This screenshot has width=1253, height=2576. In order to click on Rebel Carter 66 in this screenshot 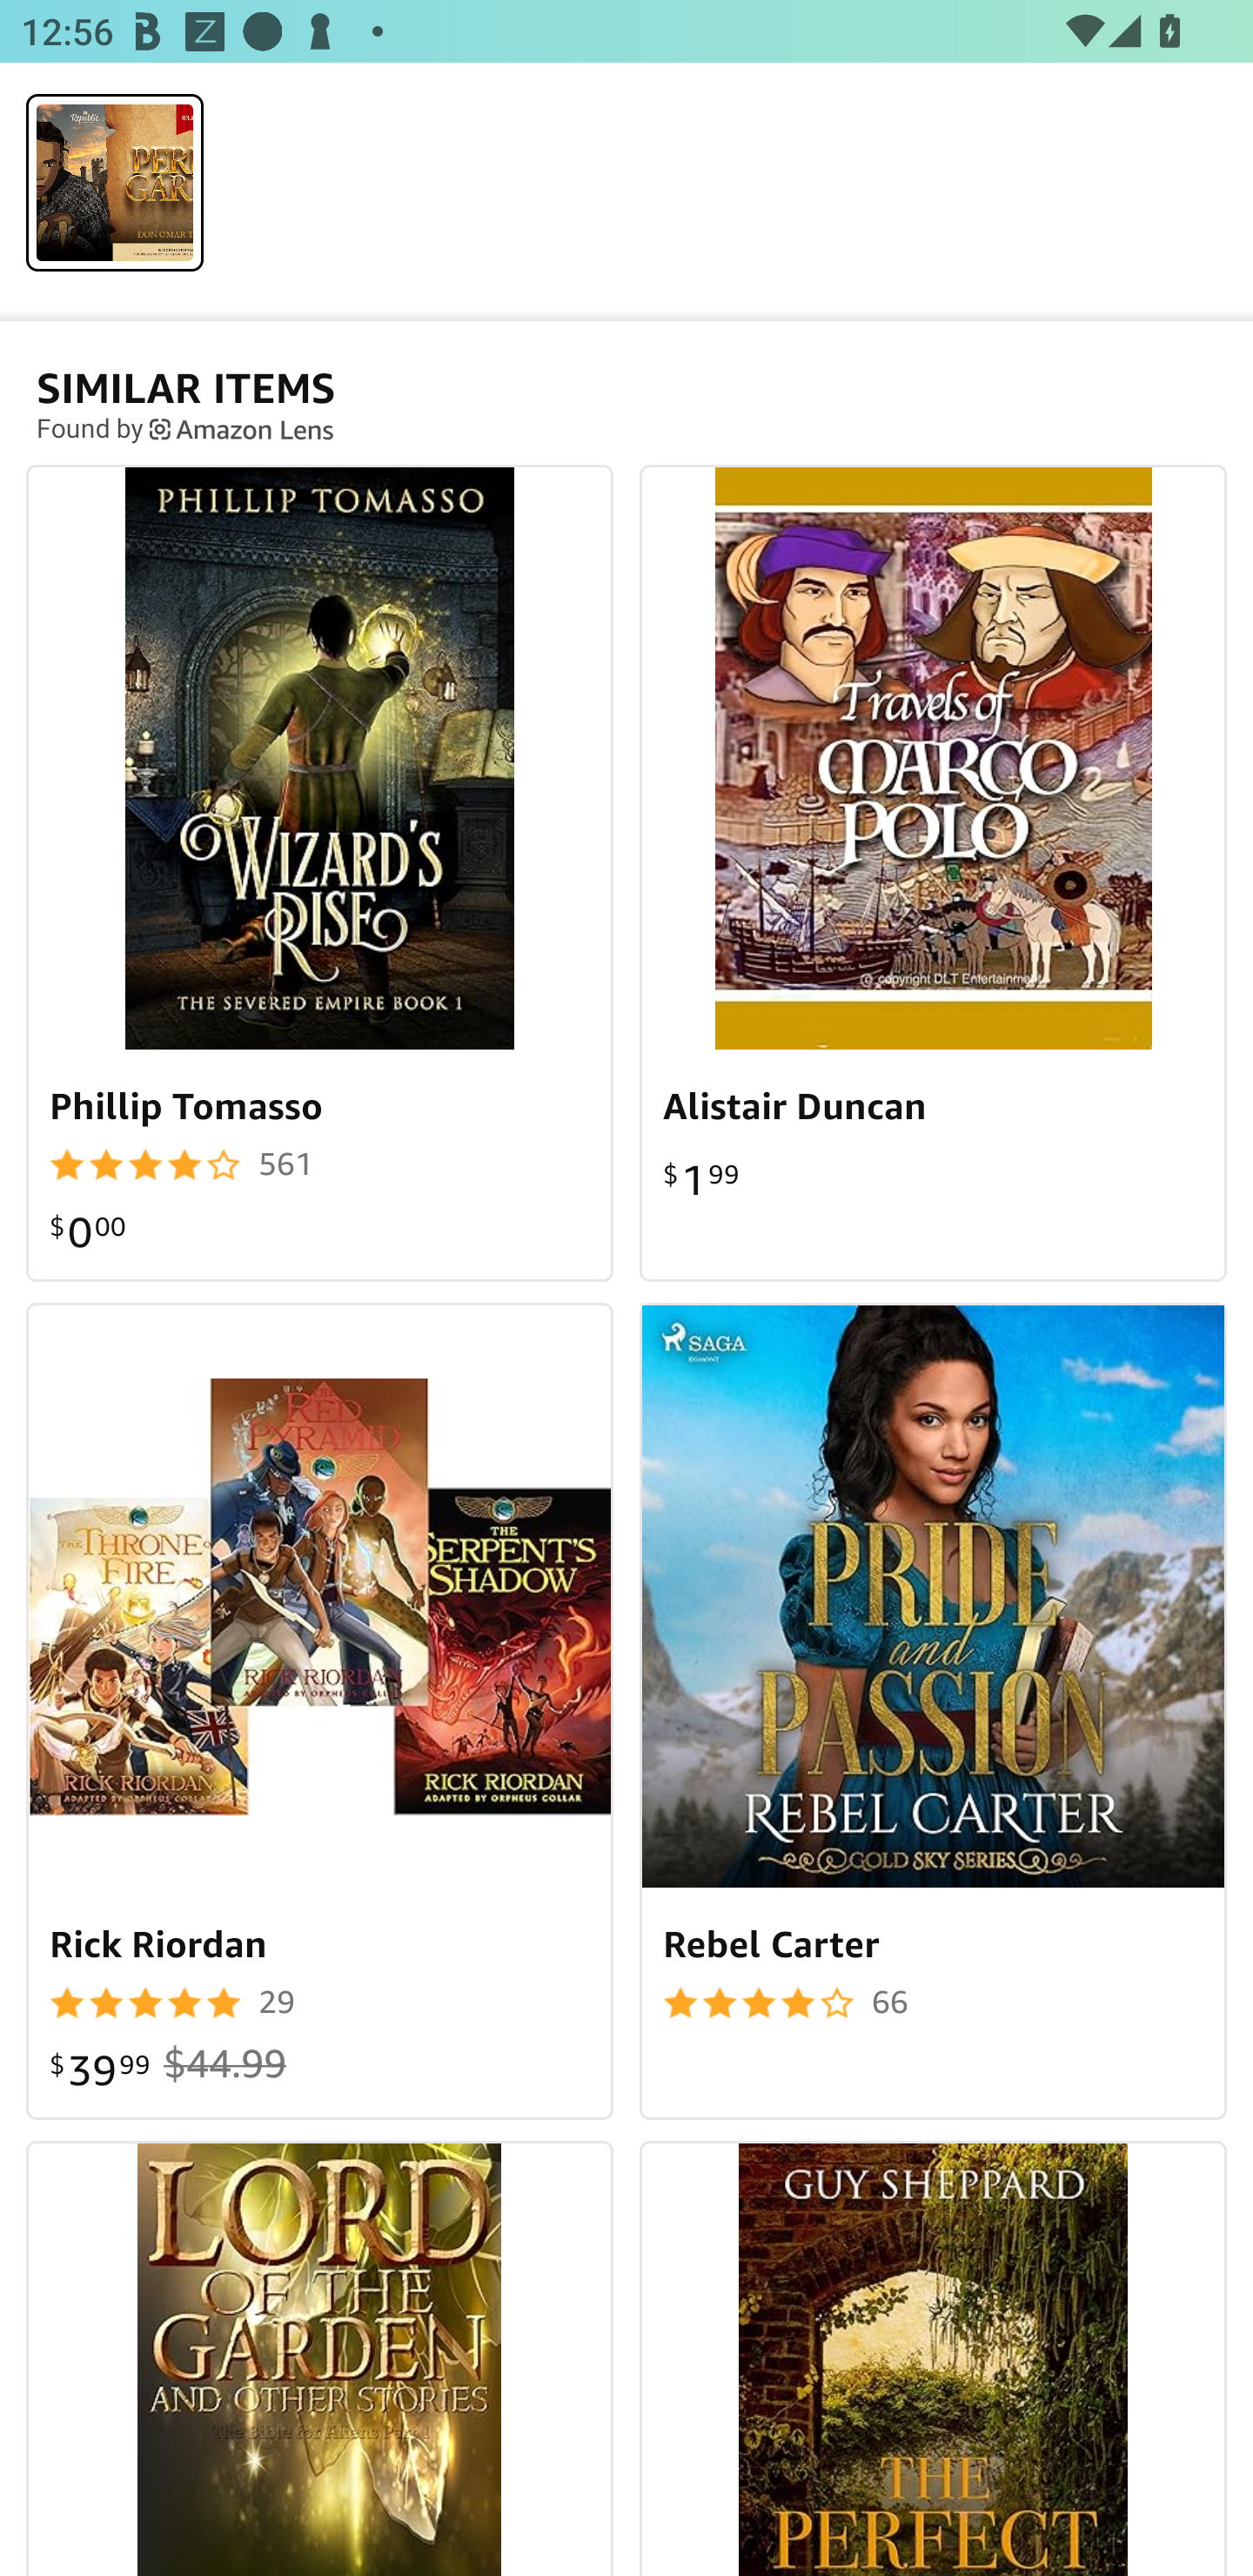, I will do `click(933, 1711)`.